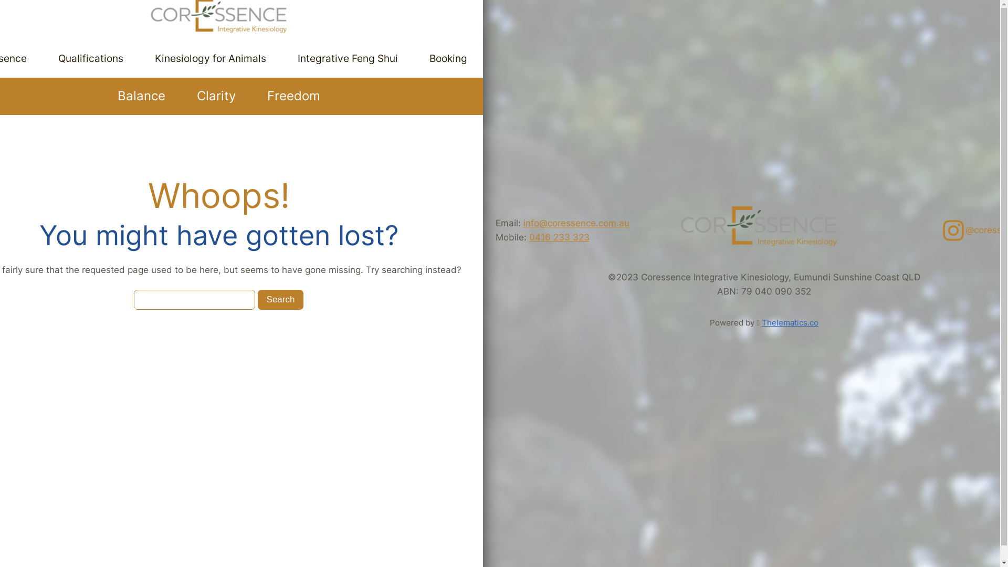 Image resolution: width=1008 pixels, height=567 pixels. I want to click on Qualifications, so click(90, 59).